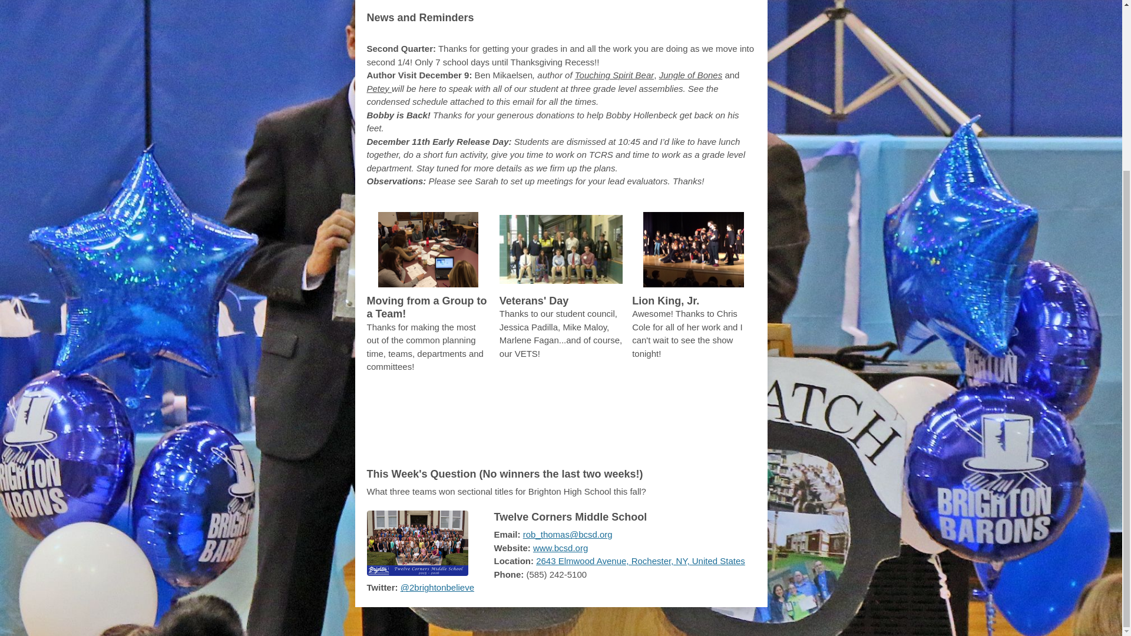 This screenshot has height=636, width=1131. What do you see at coordinates (517, 406) in the screenshot?
I see `first` at bounding box center [517, 406].